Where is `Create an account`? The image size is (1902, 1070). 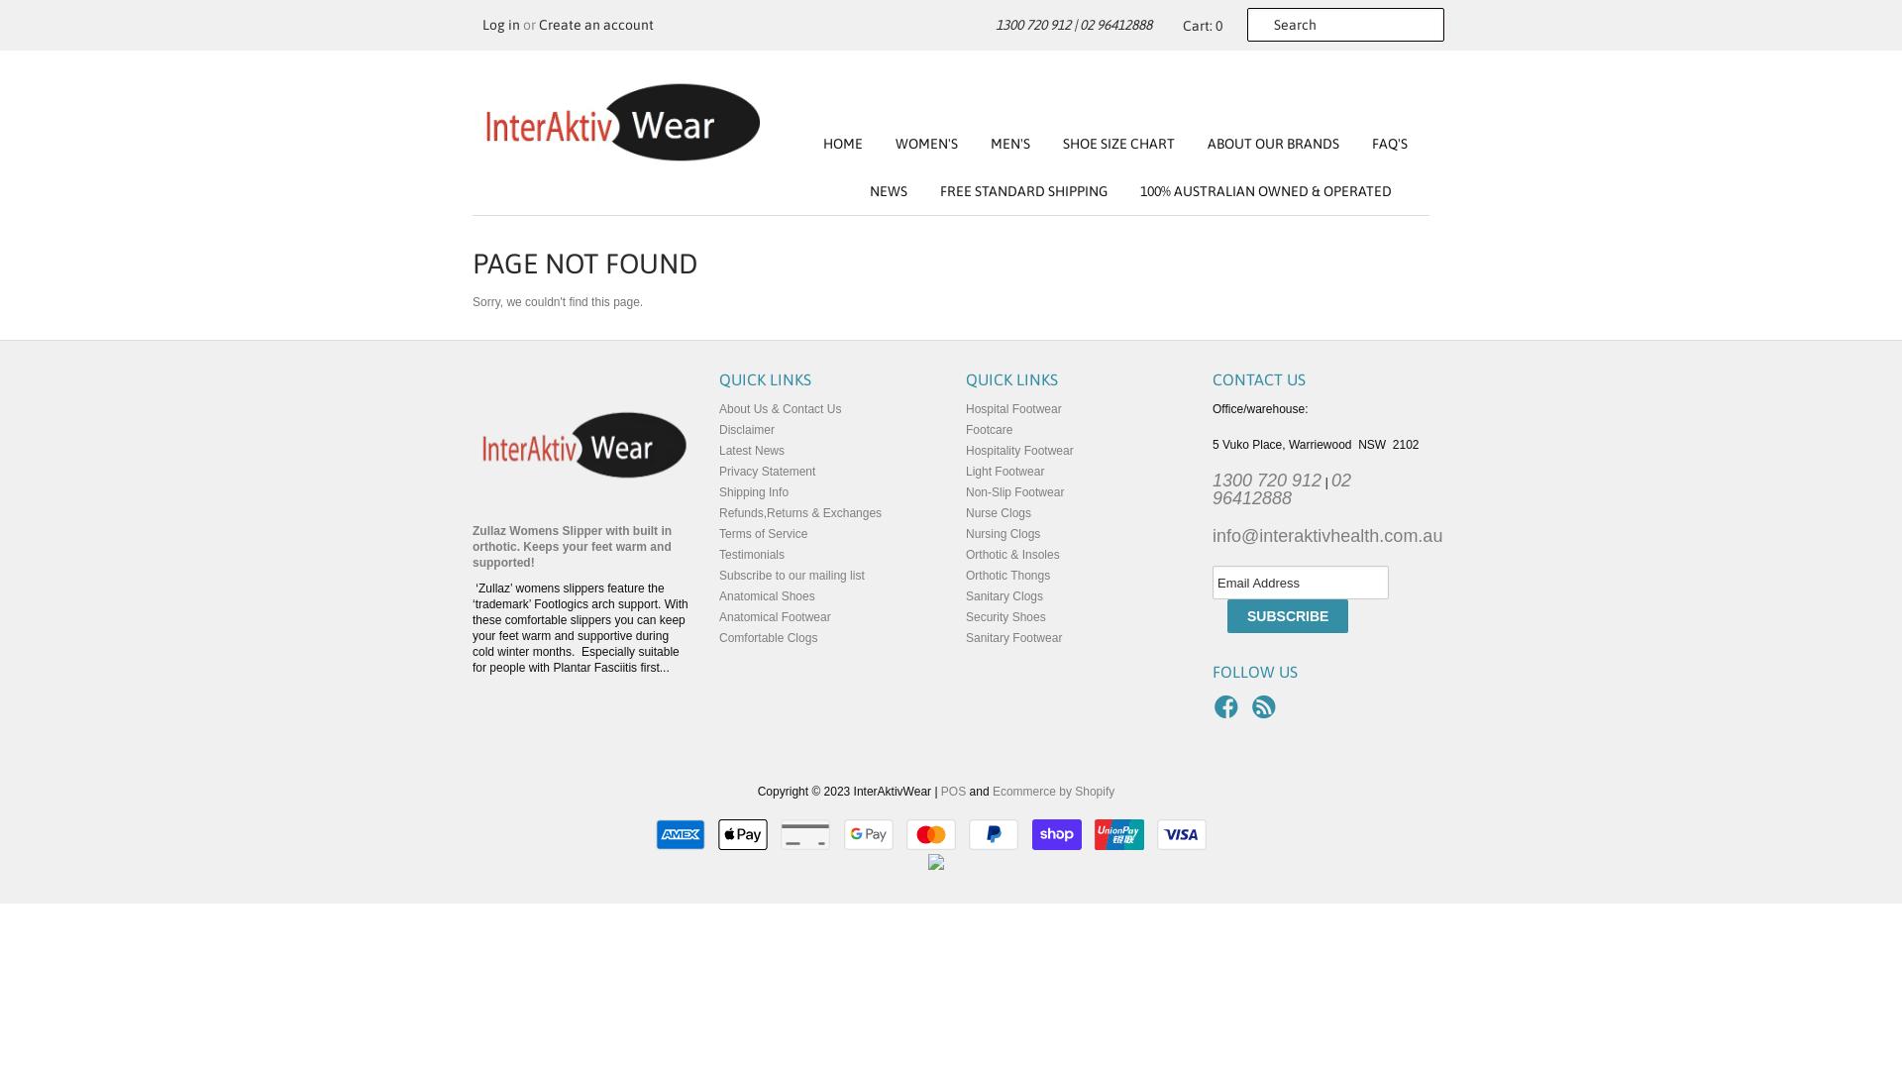
Create an account is located at coordinates (596, 25).